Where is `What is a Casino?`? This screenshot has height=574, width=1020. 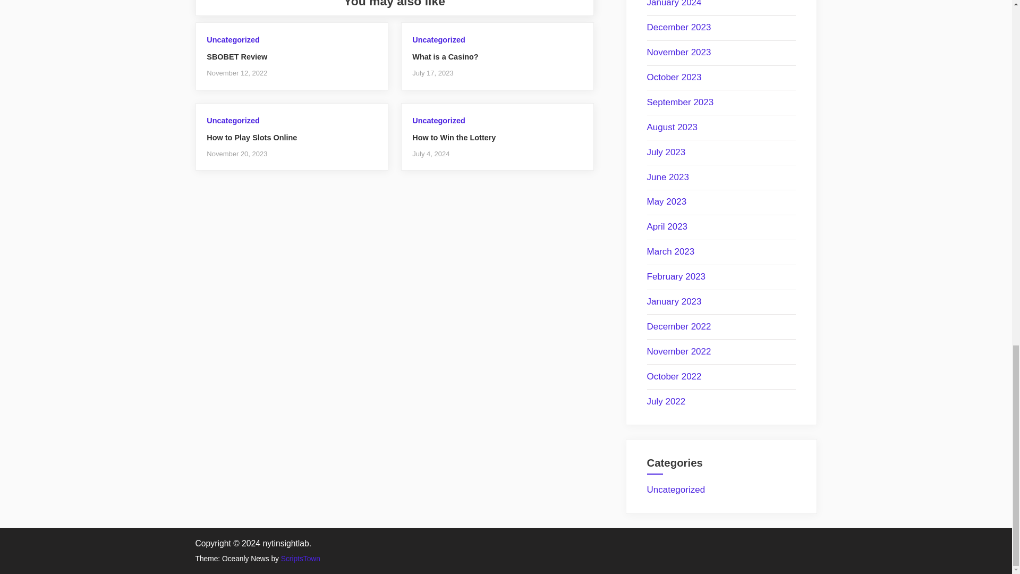 What is a Casino? is located at coordinates (445, 56).